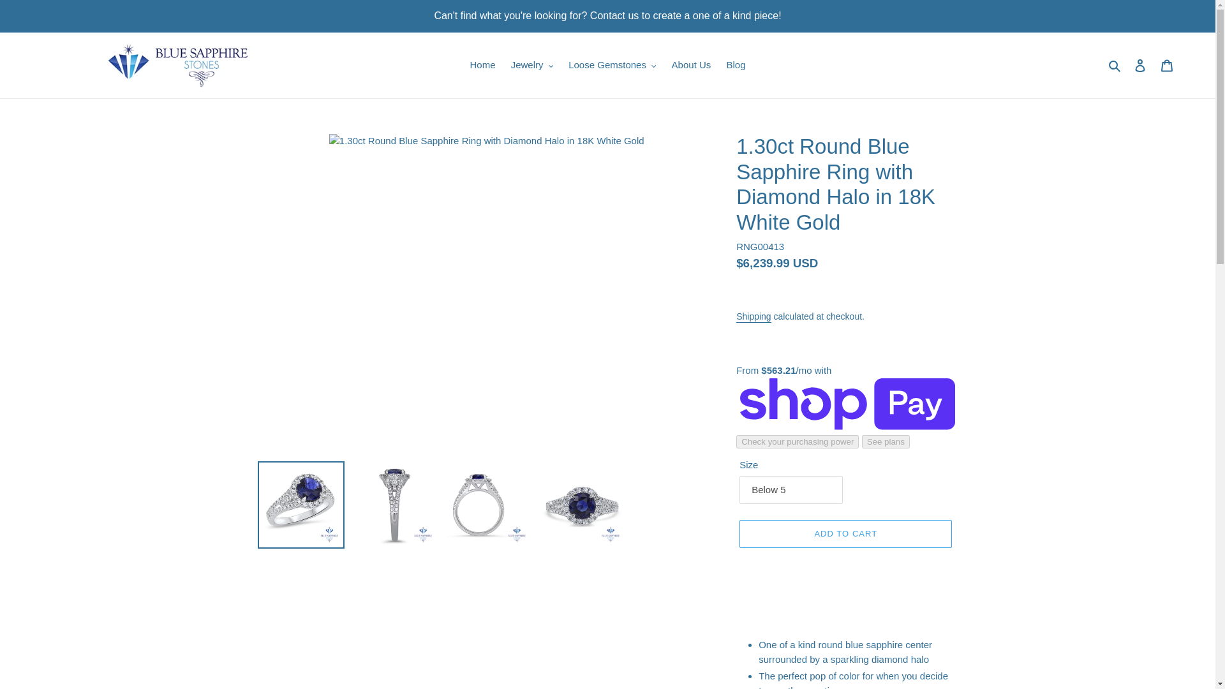 Image resolution: width=1225 pixels, height=689 pixels. I want to click on Home, so click(482, 65).